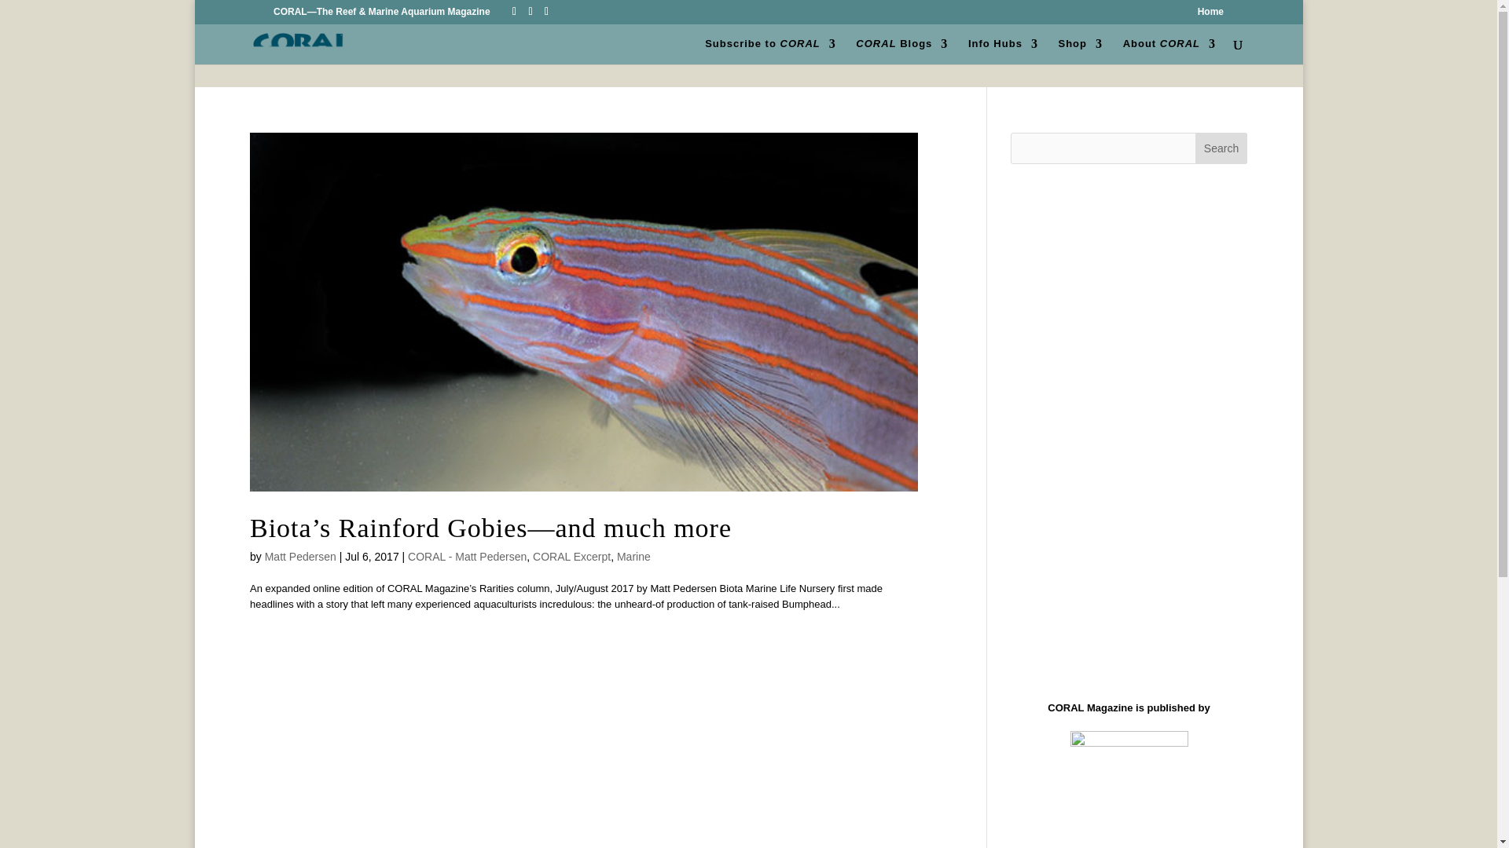 This screenshot has width=1509, height=848. What do you see at coordinates (770, 51) in the screenshot?
I see `Subscribe to CORAL` at bounding box center [770, 51].